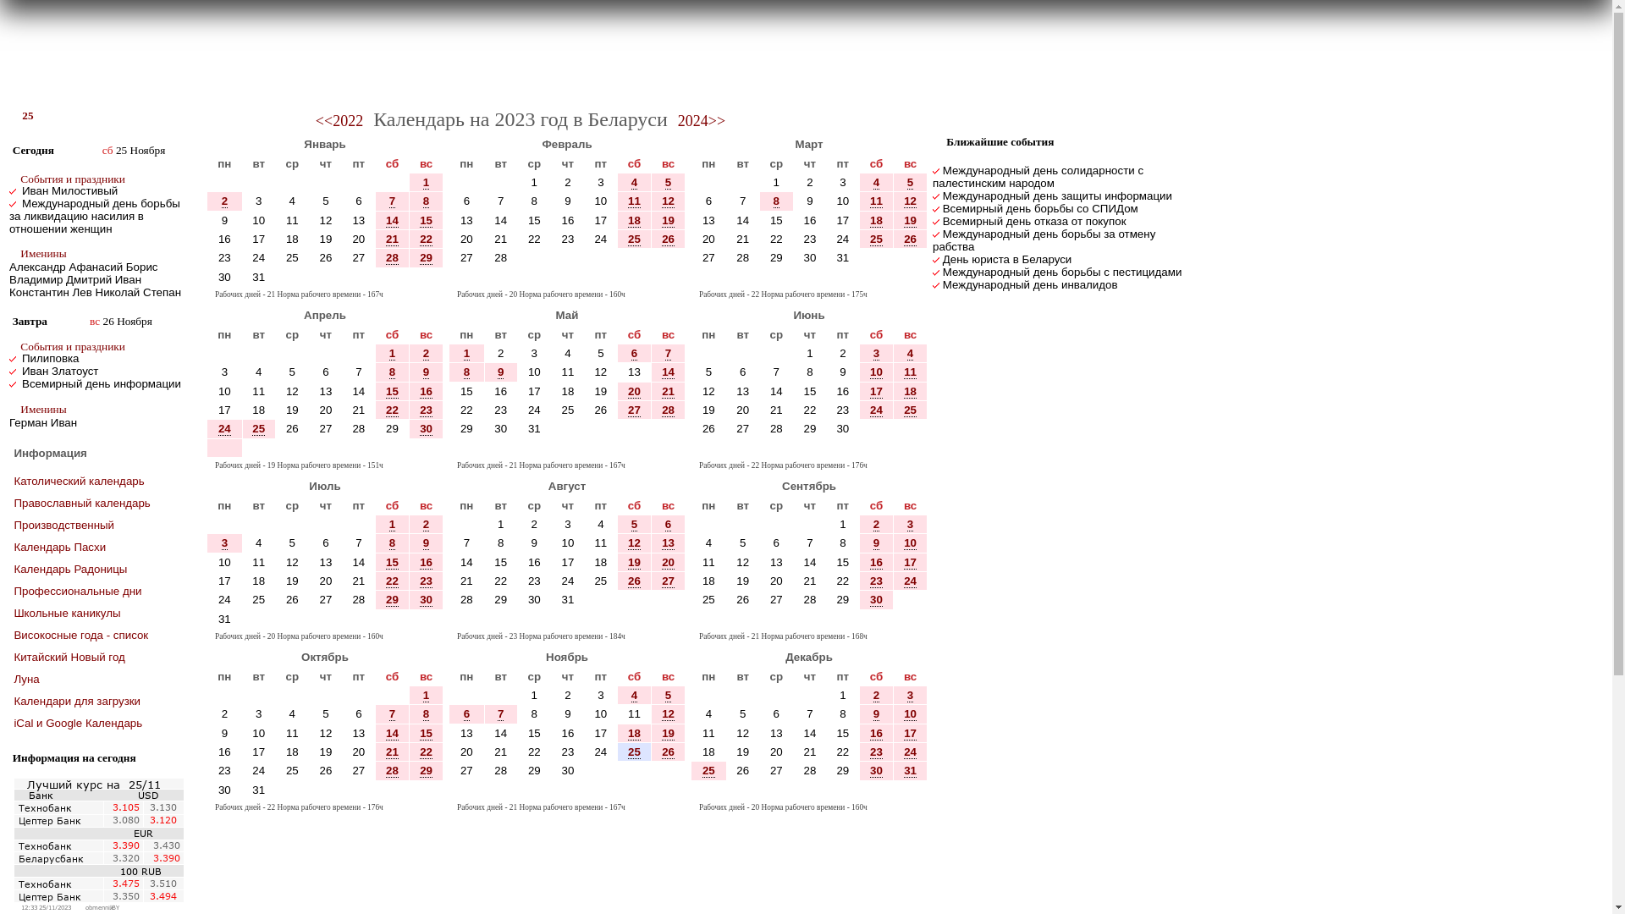 Image resolution: width=1625 pixels, height=914 pixels. I want to click on  , so click(467, 696).